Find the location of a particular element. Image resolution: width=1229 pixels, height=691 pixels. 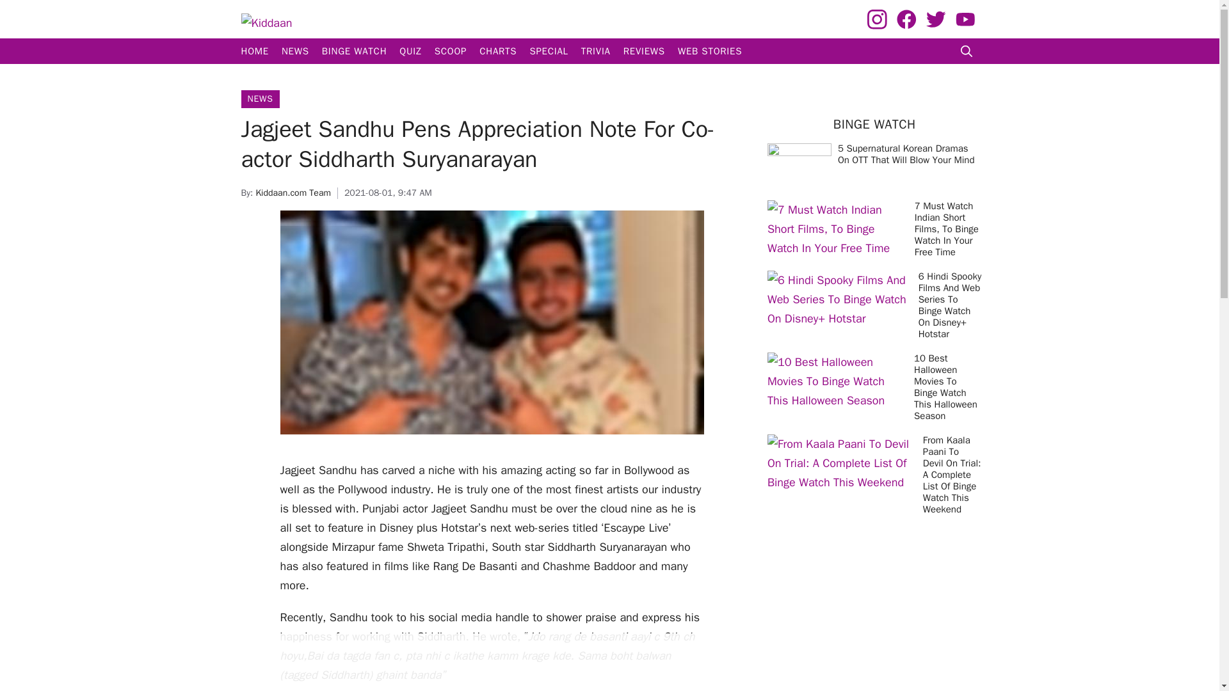

WEB STORIES is located at coordinates (709, 51).